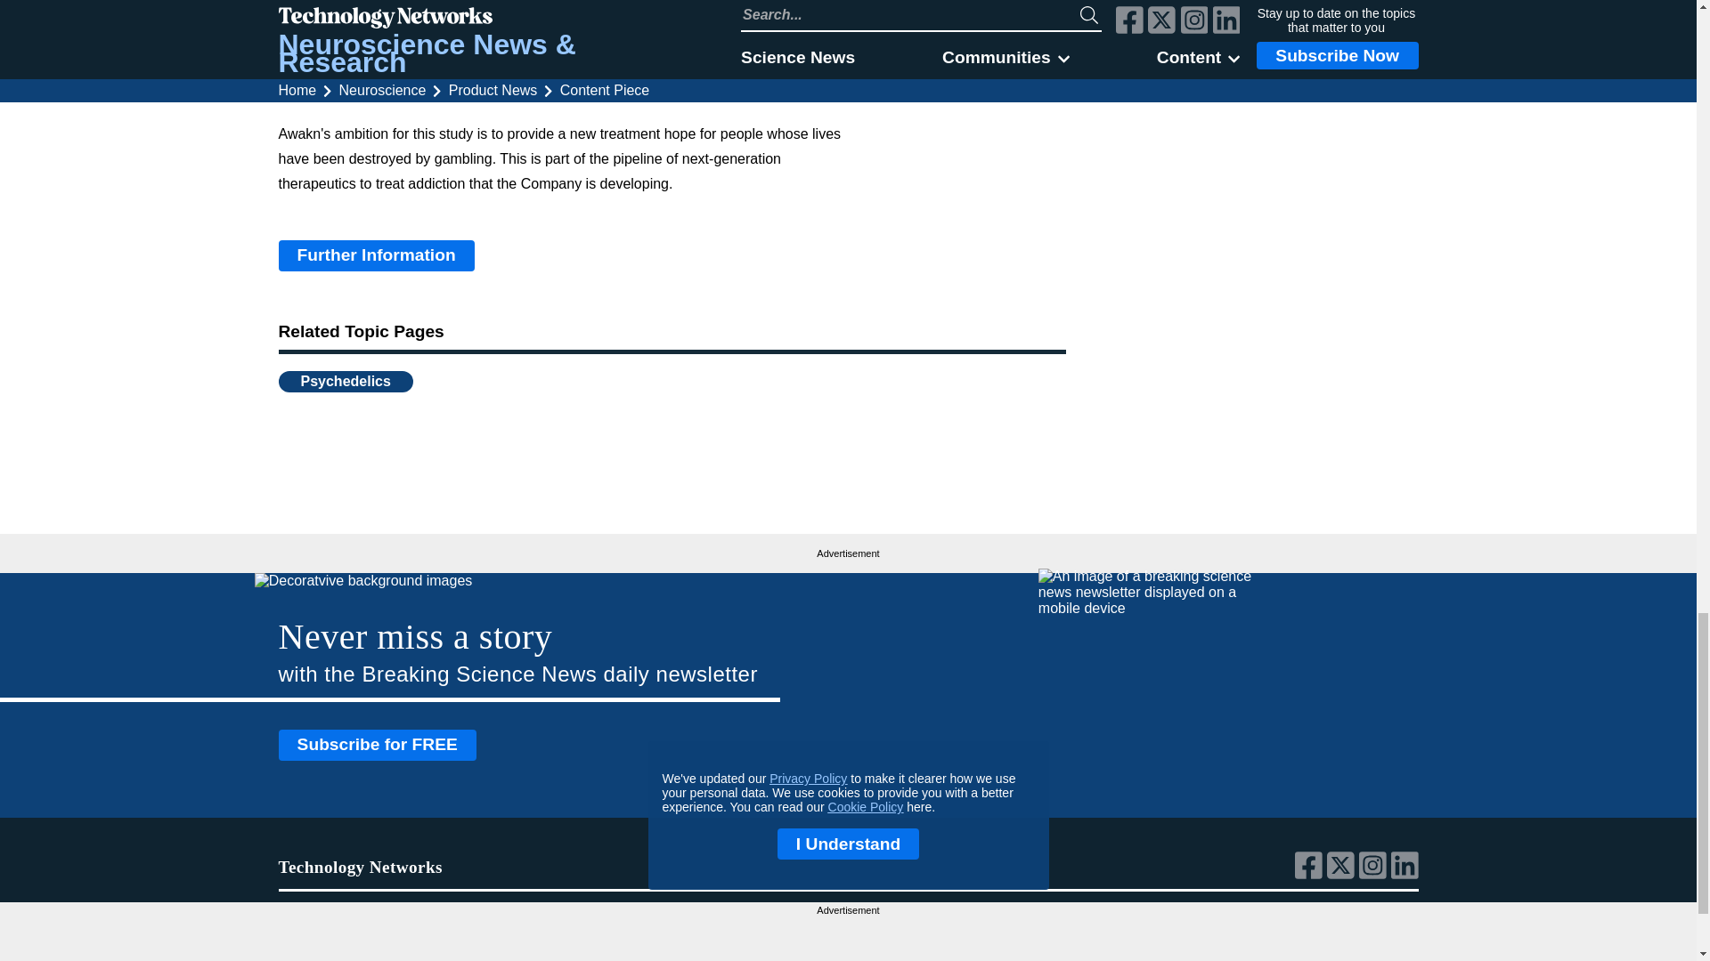 This screenshot has height=961, width=1710. Describe the element at coordinates (1310, 875) in the screenshot. I see `Link to Technology Networks' facebook page` at that location.